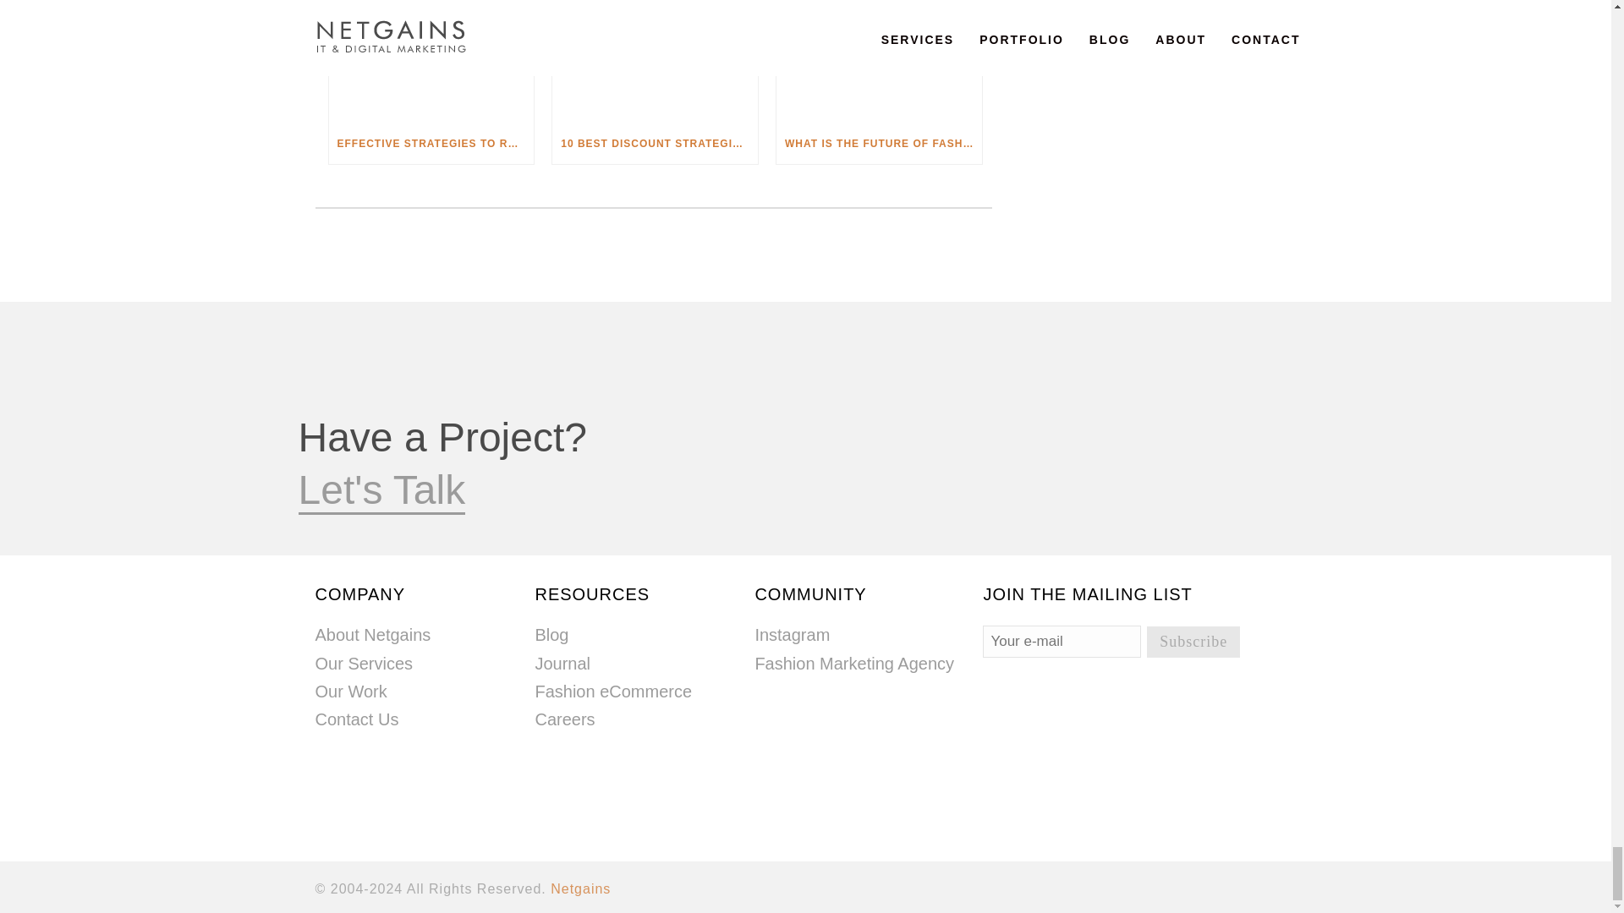 The width and height of the screenshot is (1624, 913). I want to click on What is the Future of Fashion Sourcing?, so click(879, 61).